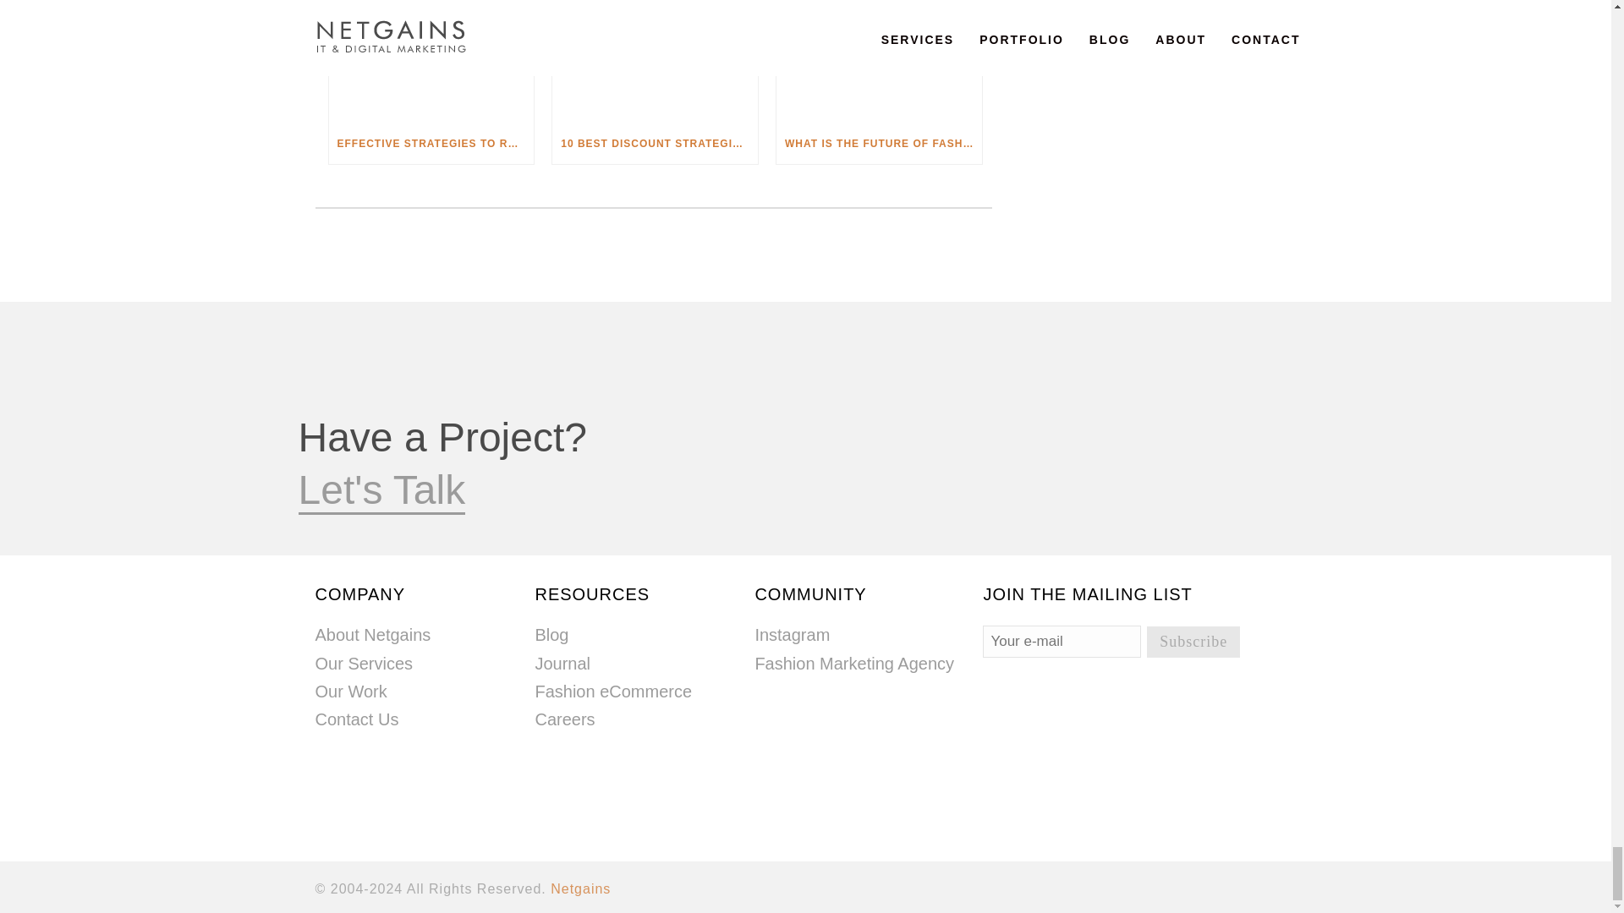 The width and height of the screenshot is (1624, 913). I want to click on What is the Future of Fashion Sourcing?, so click(879, 61).